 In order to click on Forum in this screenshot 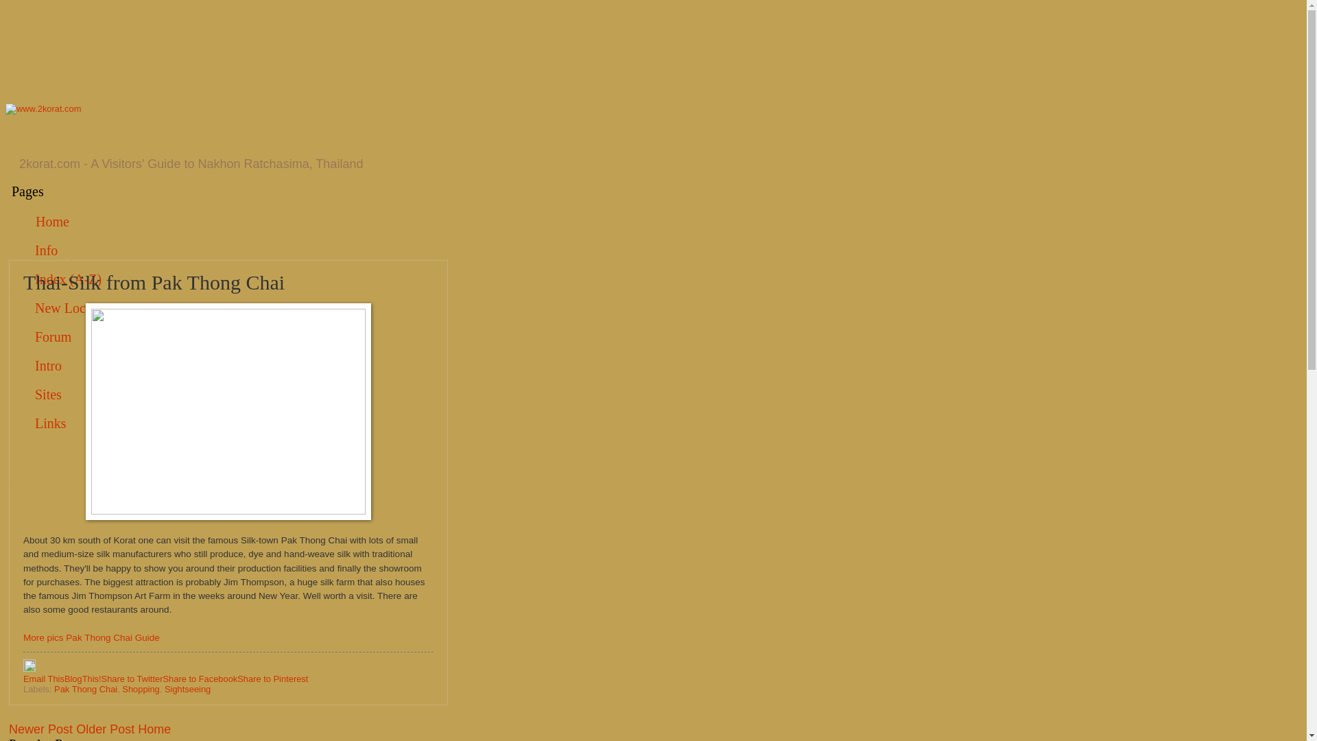, I will do `click(54, 338)`.